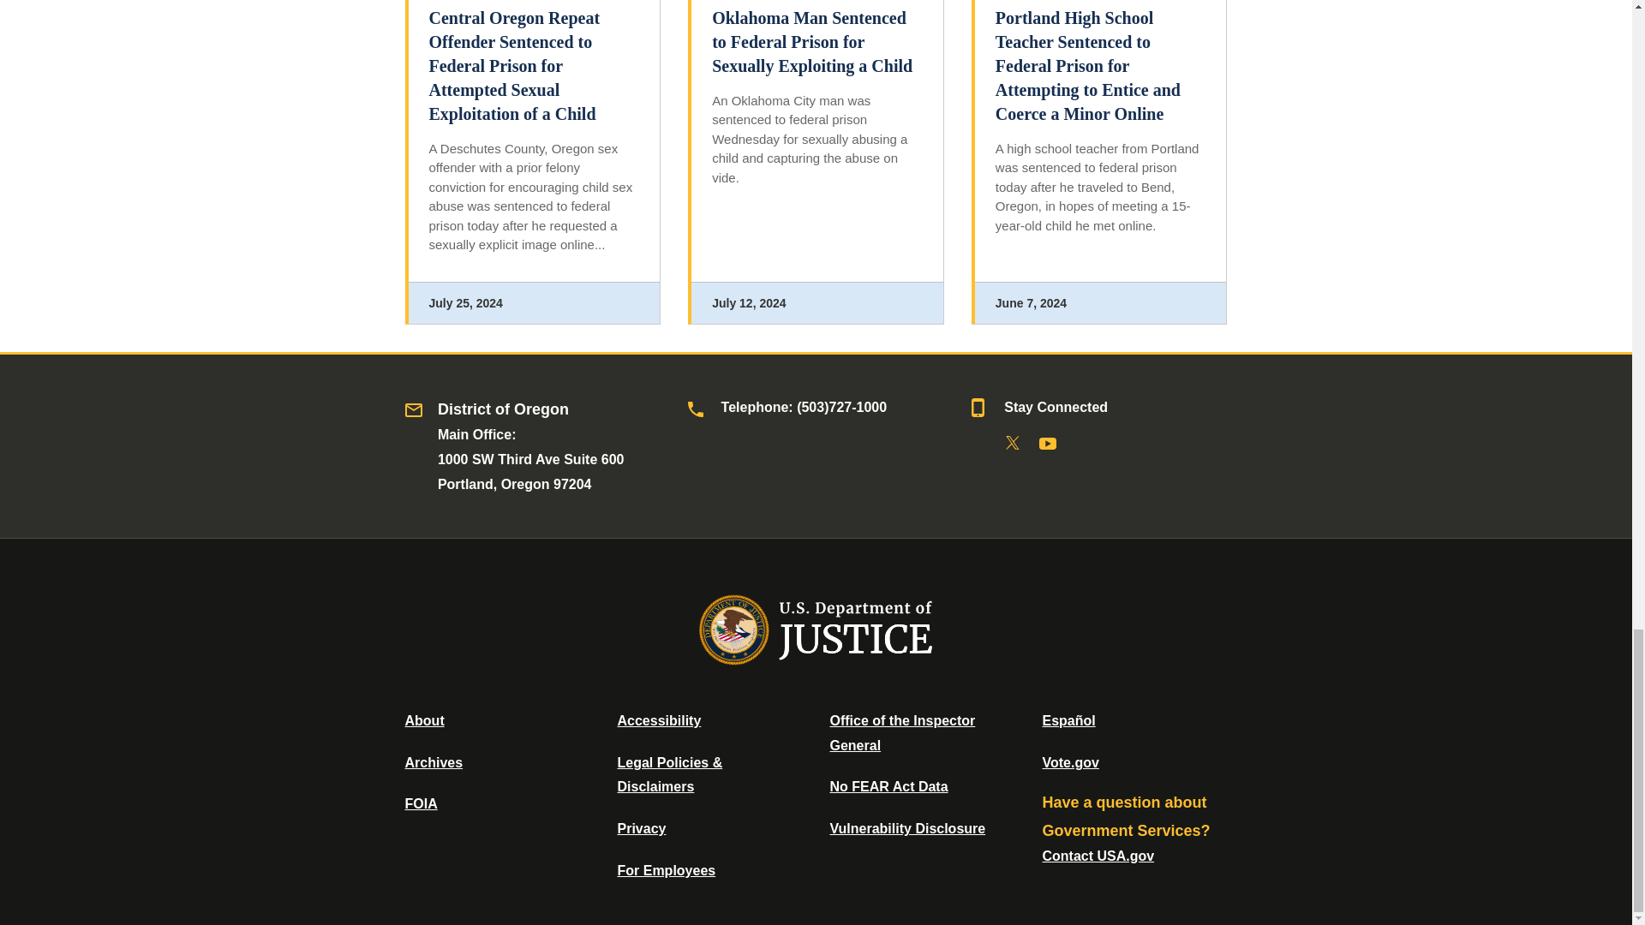 This screenshot has height=925, width=1645. What do you see at coordinates (658, 719) in the screenshot?
I see `Accessibility Statement` at bounding box center [658, 719].